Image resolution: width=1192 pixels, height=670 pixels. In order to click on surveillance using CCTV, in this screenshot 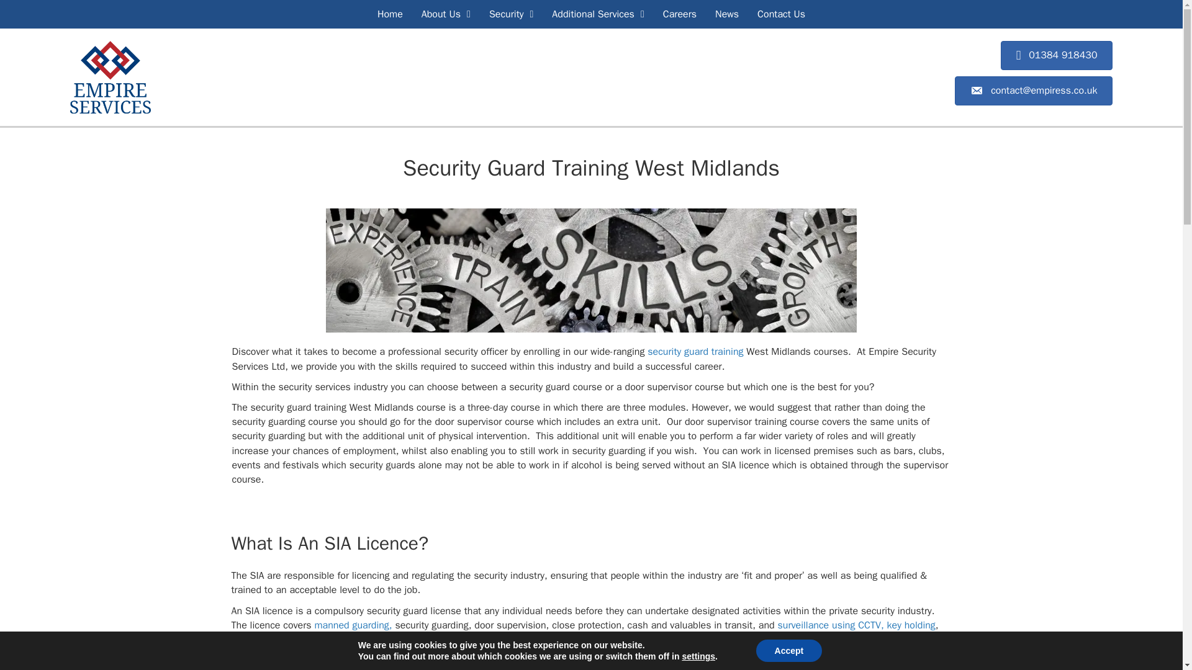, I will do `click(829, 625)`.